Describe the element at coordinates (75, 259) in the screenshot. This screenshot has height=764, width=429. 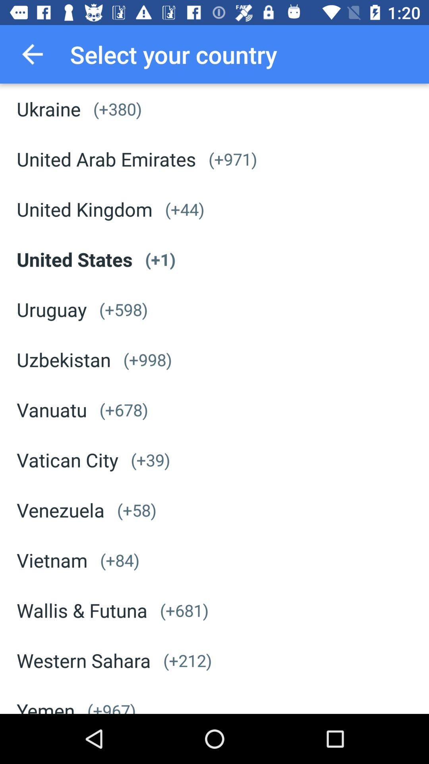
I see `click the icon below united kingdom` at that location.